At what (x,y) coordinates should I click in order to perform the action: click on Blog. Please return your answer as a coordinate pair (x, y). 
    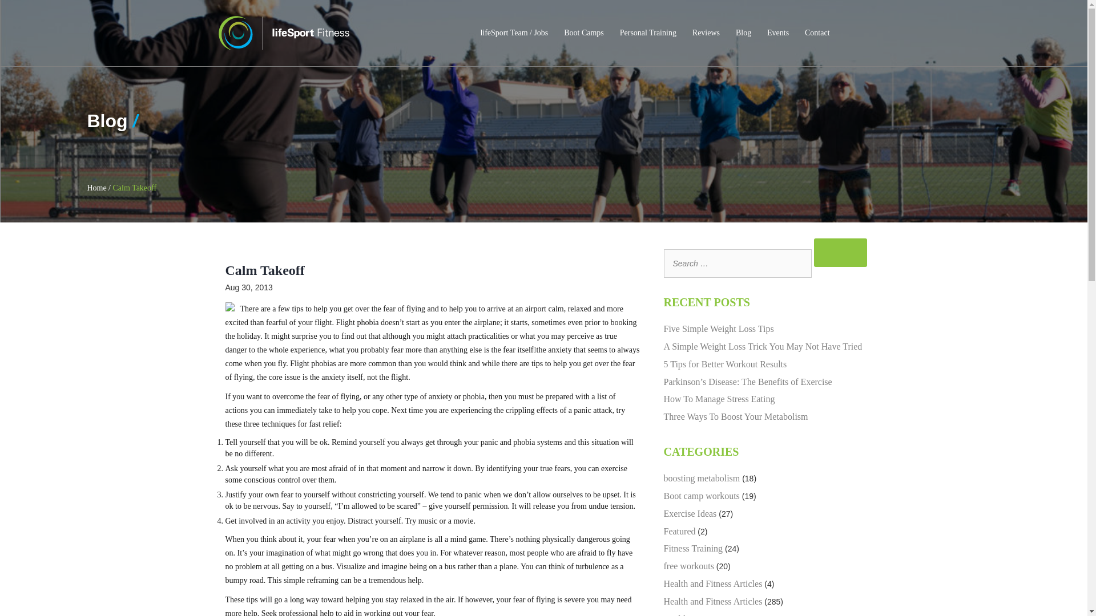
    Looking at the image, I should click on (743, 33).